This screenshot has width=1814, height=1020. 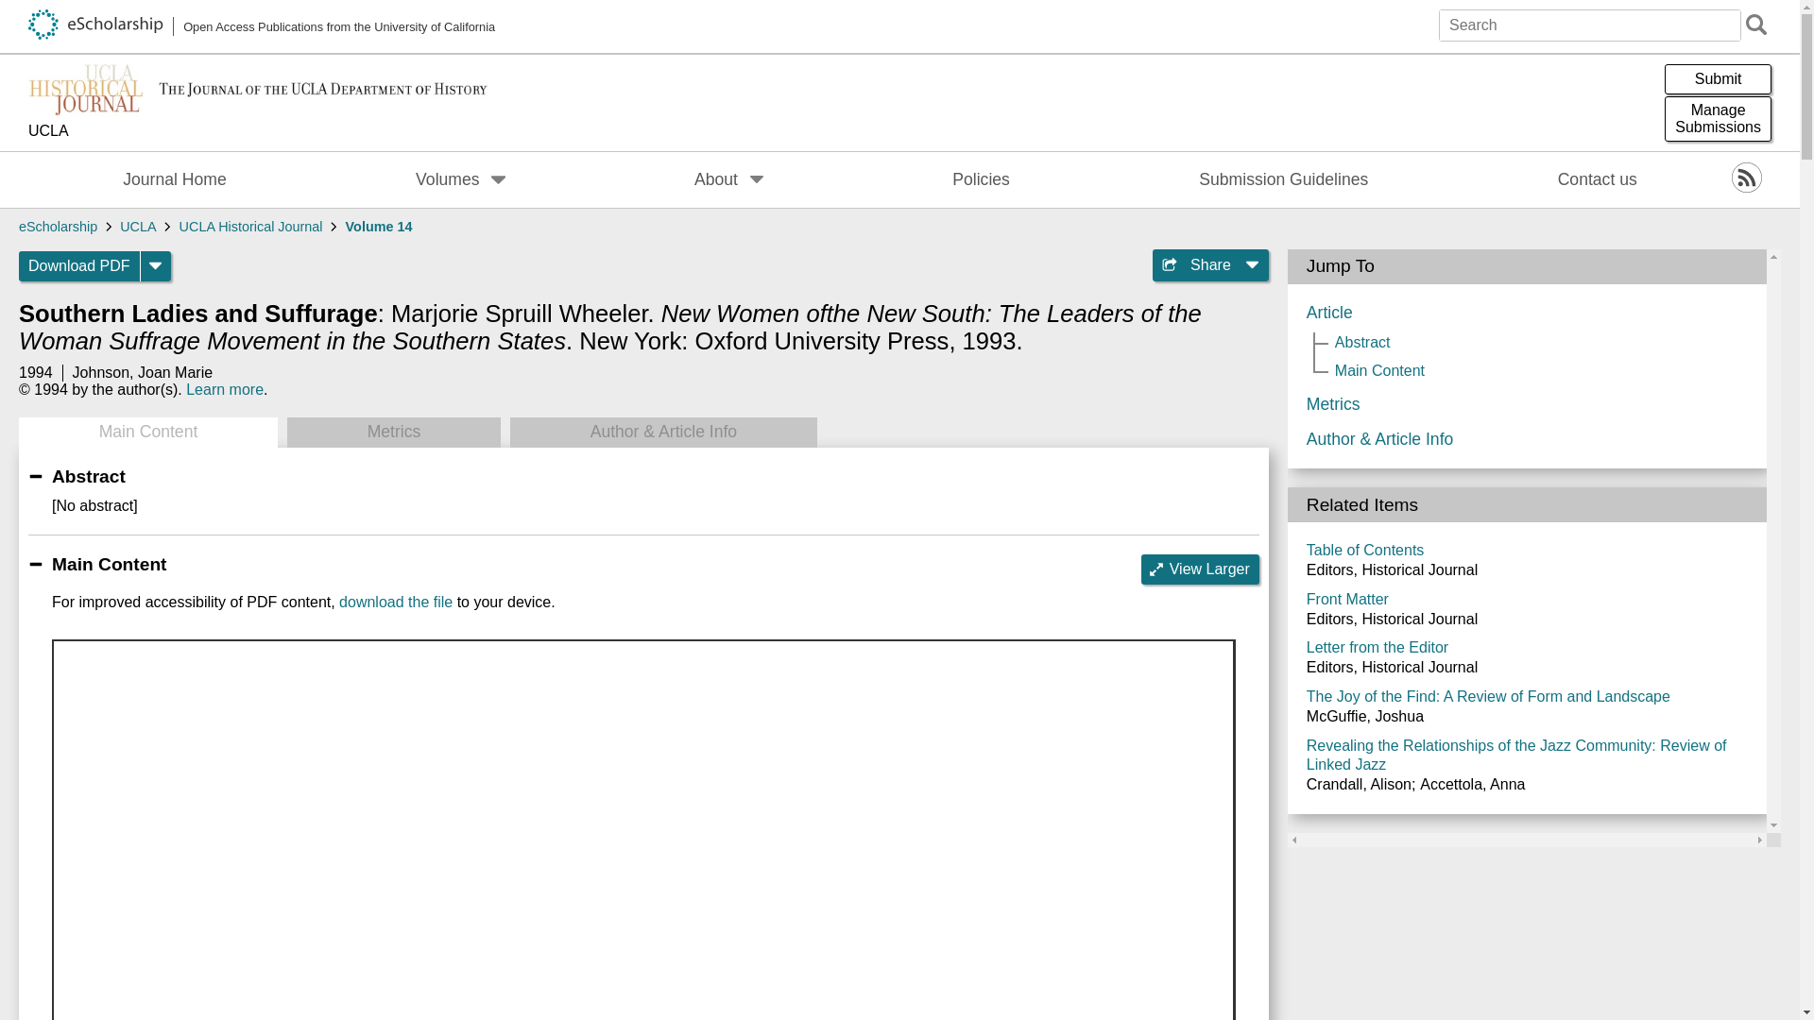 What do you see at coordinates (1718, 79) in the screenshot?
I see `Submit` at bounding box center [1718, 79].